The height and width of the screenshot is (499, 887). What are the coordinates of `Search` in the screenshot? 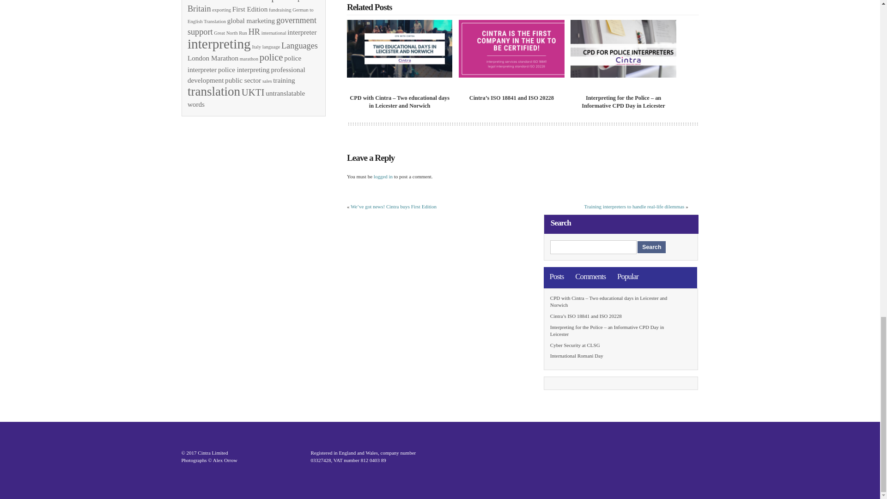 It's located at (651, 247).